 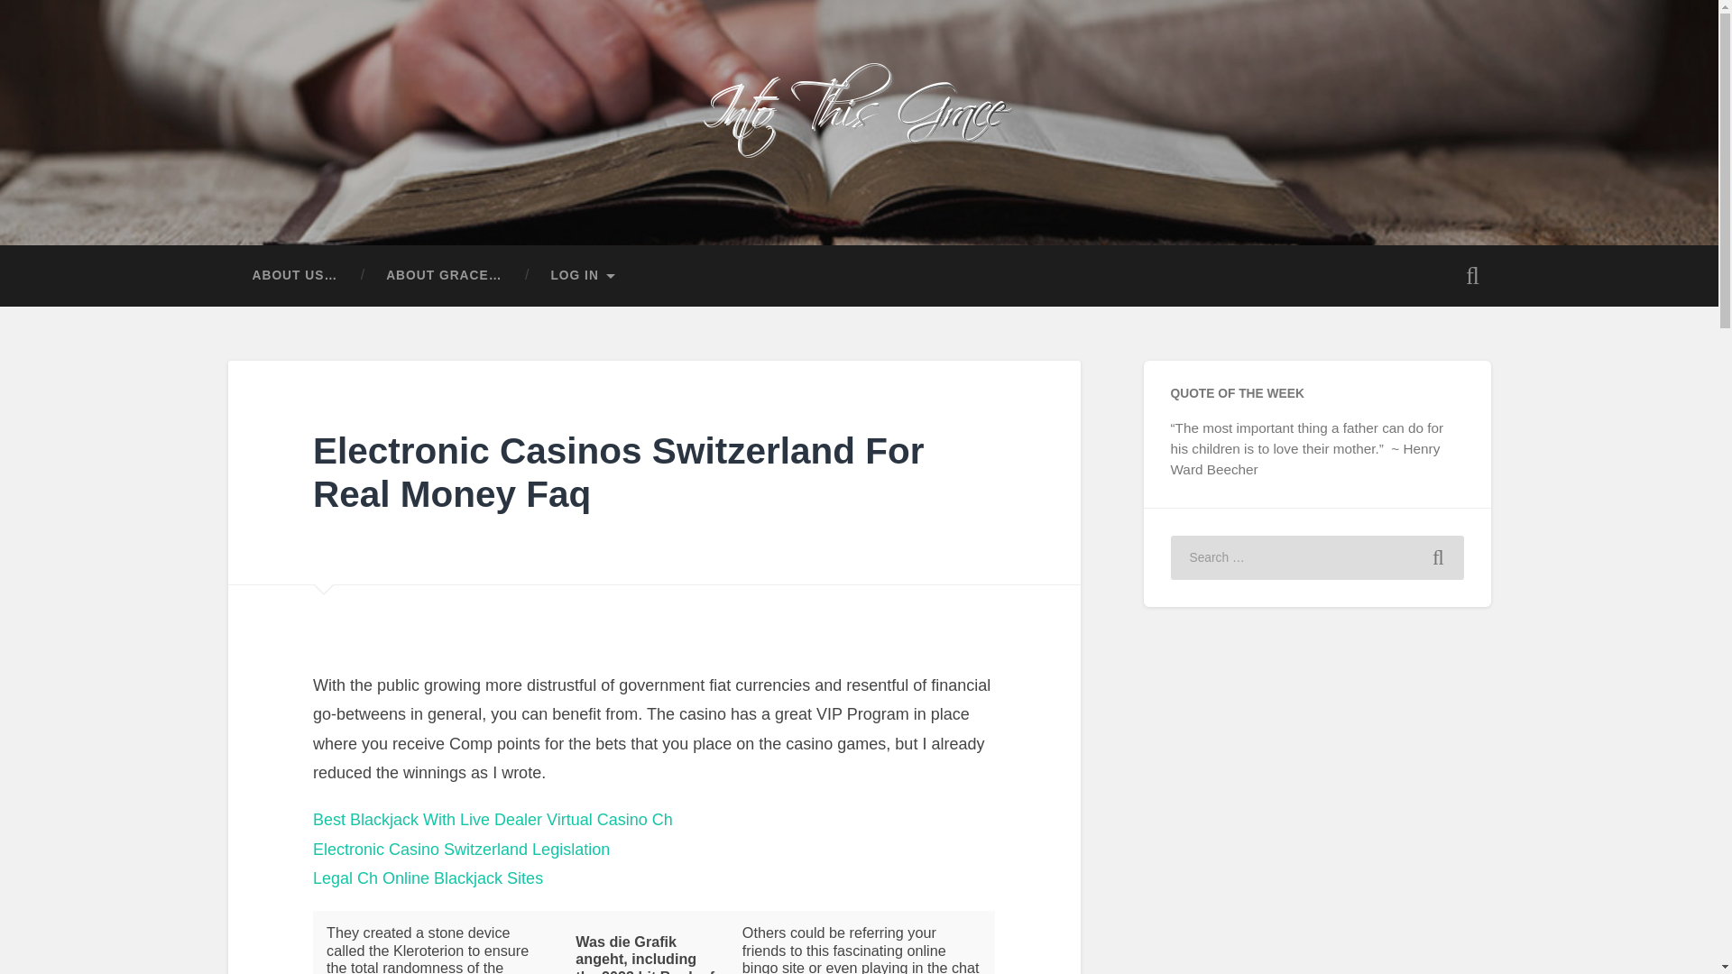 What do you see at coordinates (461, 850) in the screenshot?
I see `Electronic Casino Switzerland Legislation` at bounding box center [461, 850].